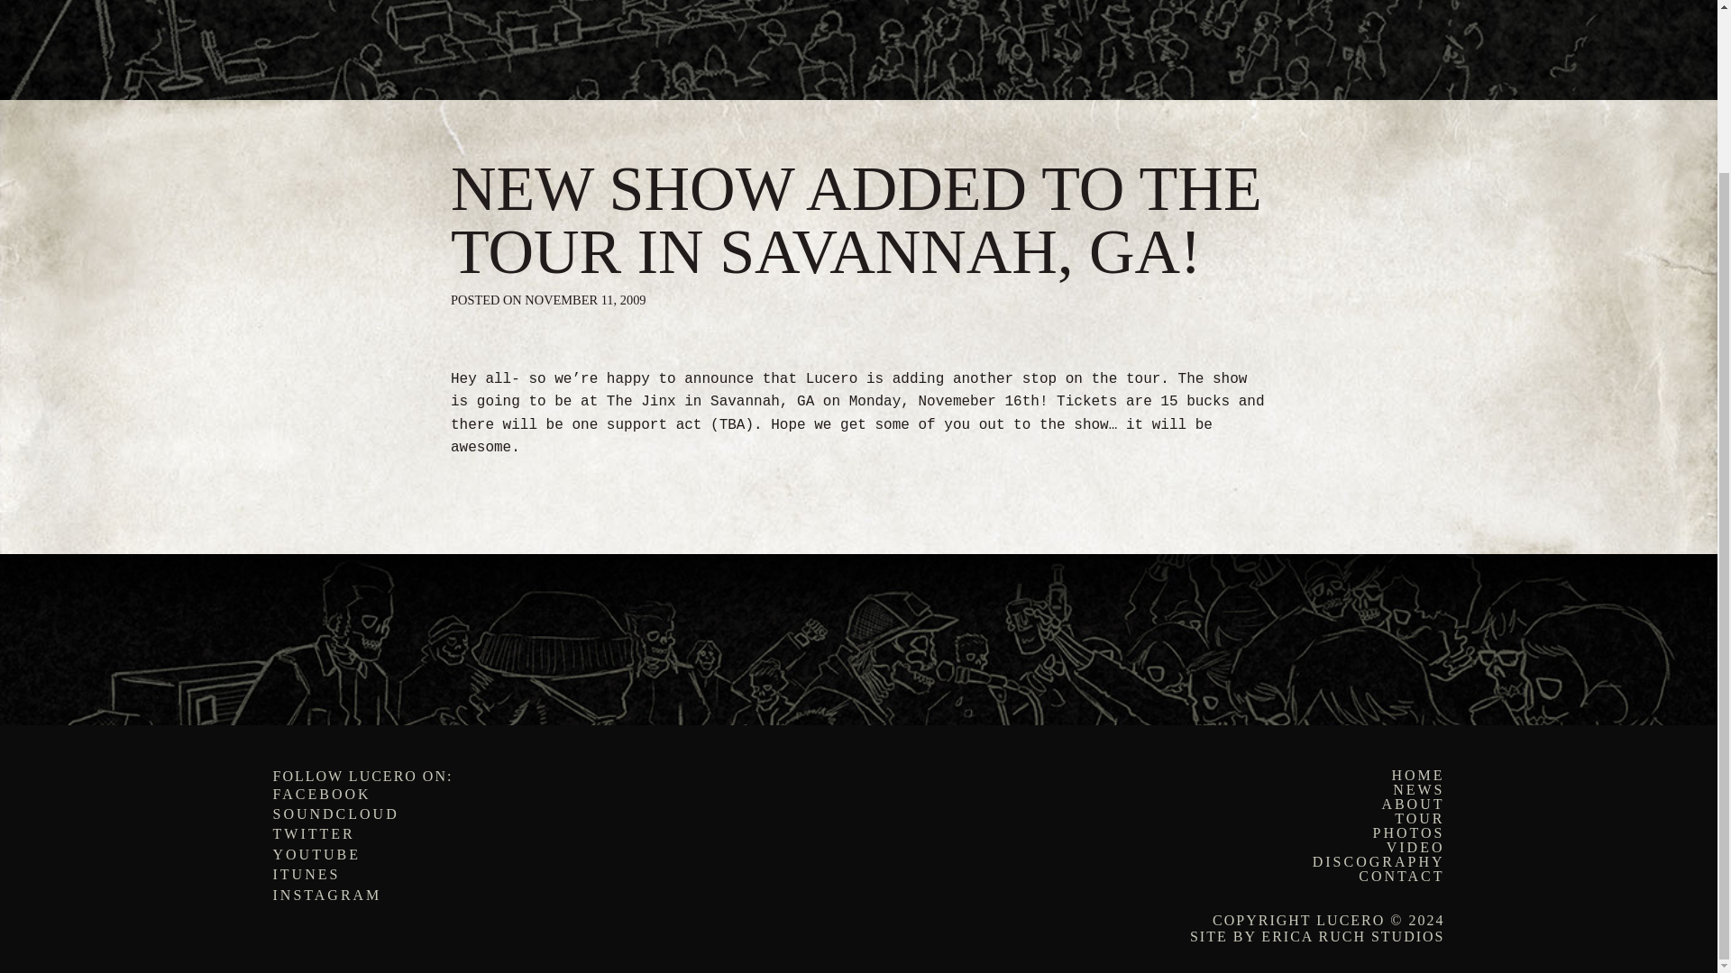 The height and width of the screenshot is (973, 1731). Describe the element at coordinates (316, 854) in the screenshot. I see `YOUTUBE` at that location.